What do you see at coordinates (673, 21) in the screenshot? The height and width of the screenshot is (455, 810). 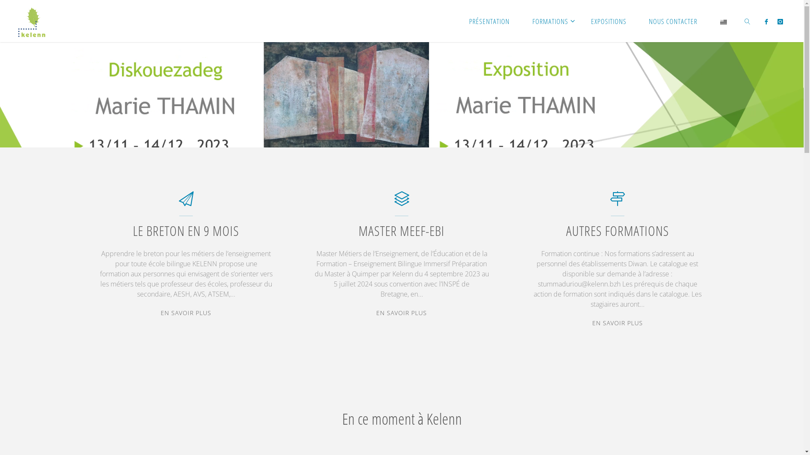 I see `NOUS CONTACTER` at bounding box center [673, 21].